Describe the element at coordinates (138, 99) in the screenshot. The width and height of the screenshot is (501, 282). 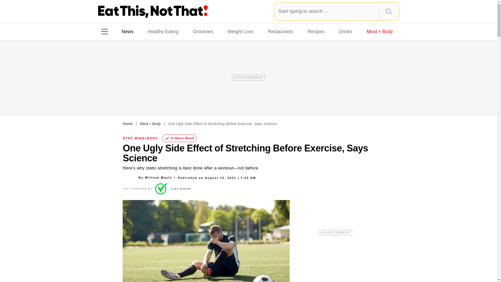
I see `TikTok` at that location.